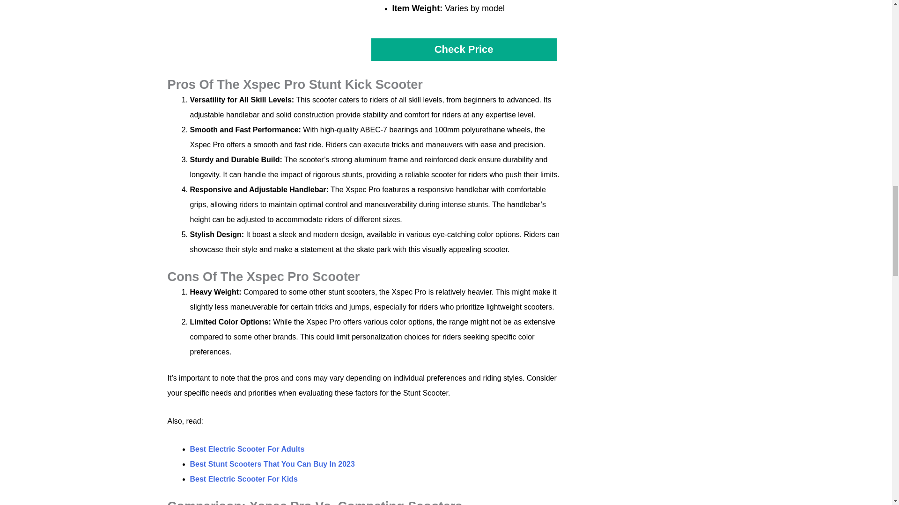 The width and height of the screenshot is (899, 505). I want to click on Best Electric Scooter For Adults, so click(247, 449).